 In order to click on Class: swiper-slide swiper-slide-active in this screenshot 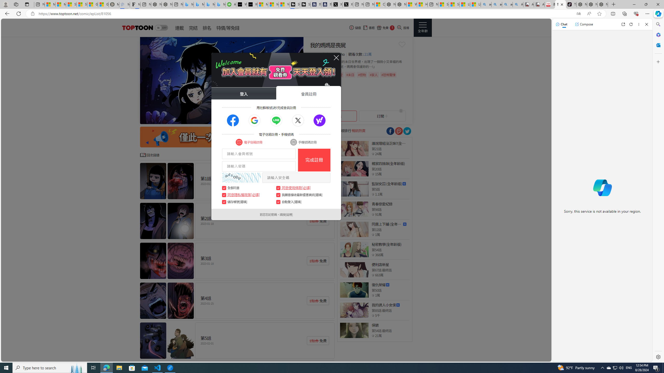, I will do `click(222, 80)`.